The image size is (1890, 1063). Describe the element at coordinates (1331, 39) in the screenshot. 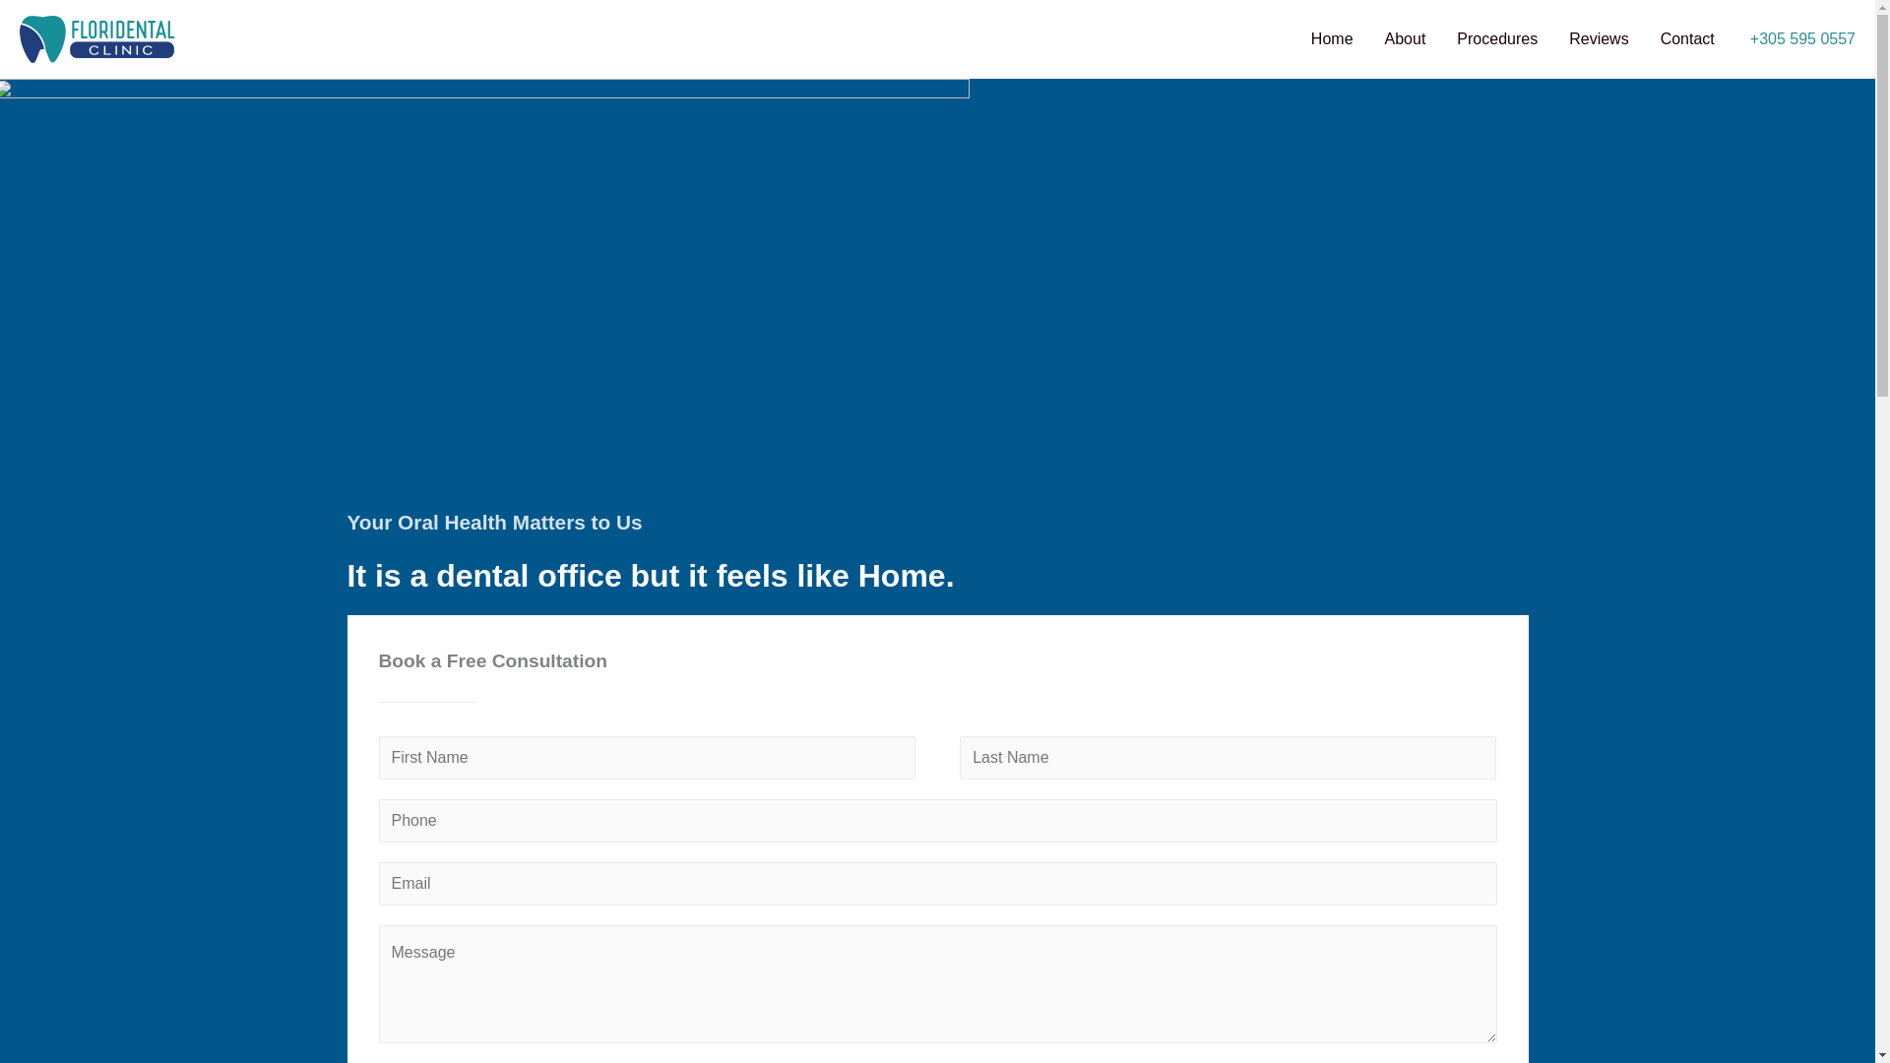

I see `Home` at that location.